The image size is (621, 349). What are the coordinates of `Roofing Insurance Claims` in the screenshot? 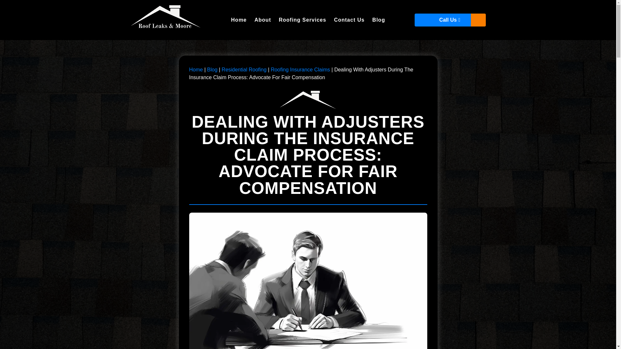 It's located at (300, 69).